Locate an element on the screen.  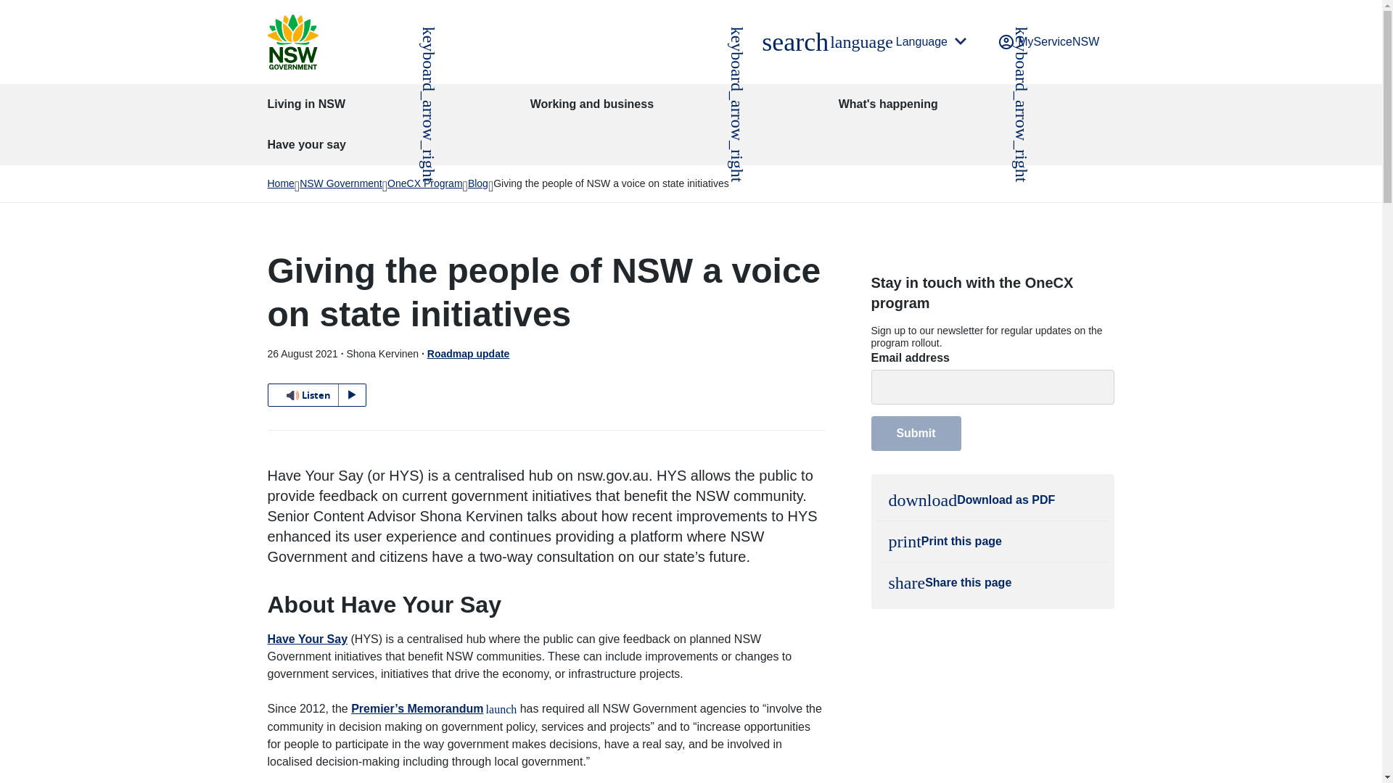
Submit is located at coordinates (916, 434).